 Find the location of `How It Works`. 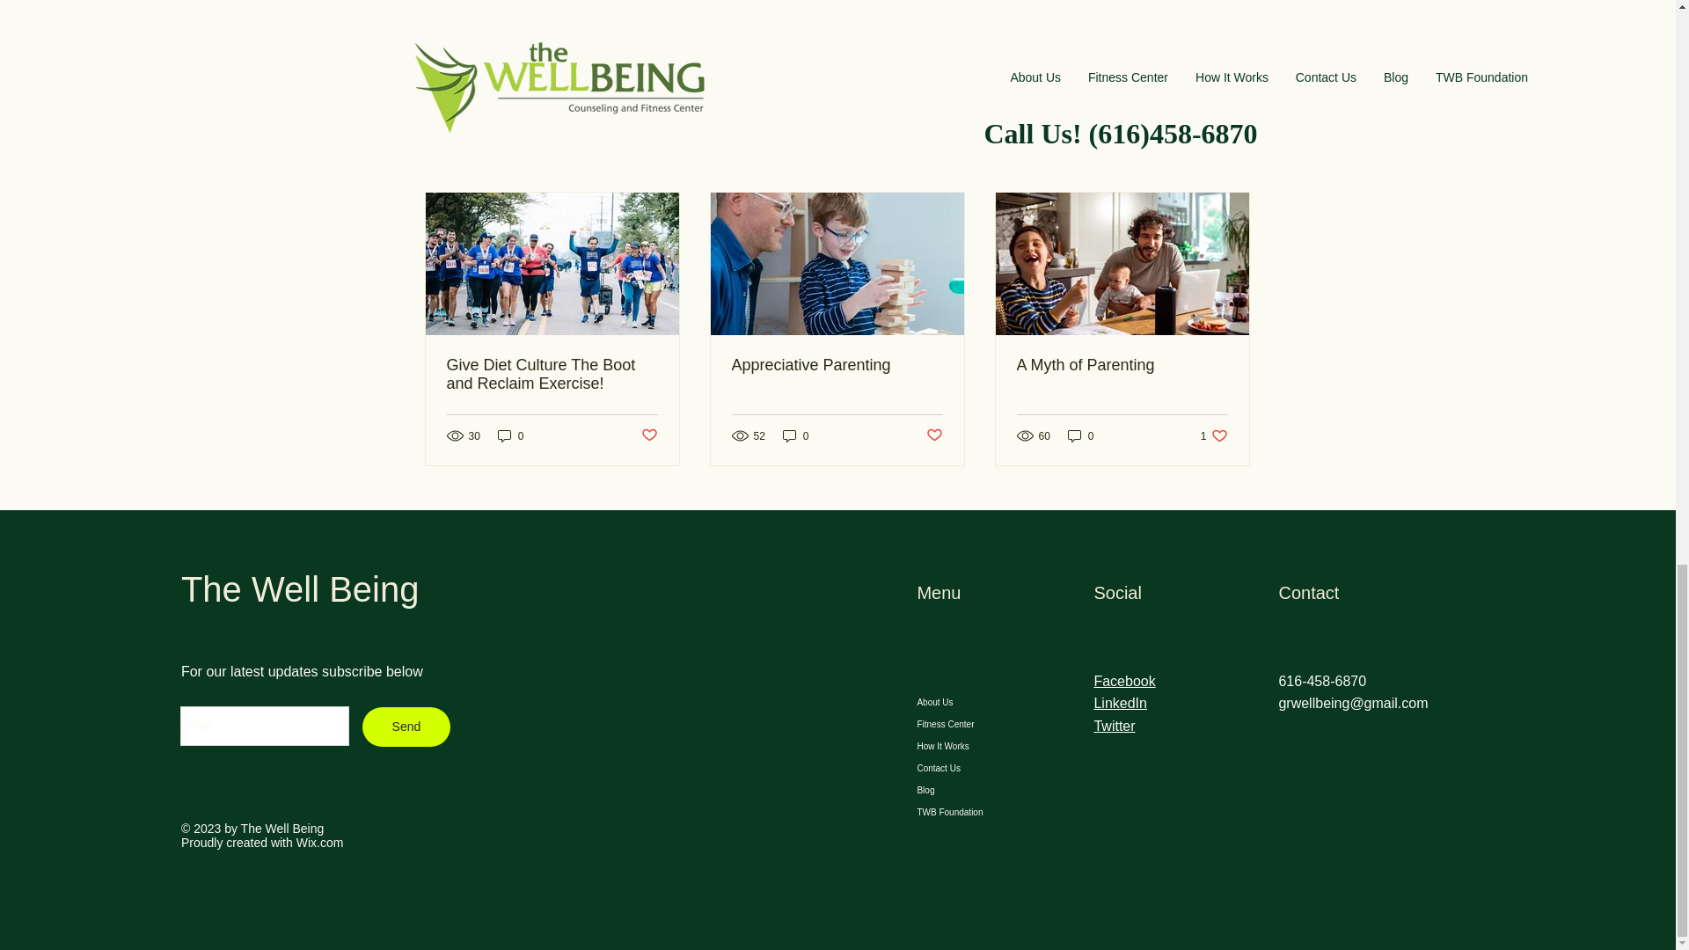

How It Works is located at coordinates (969, 746).